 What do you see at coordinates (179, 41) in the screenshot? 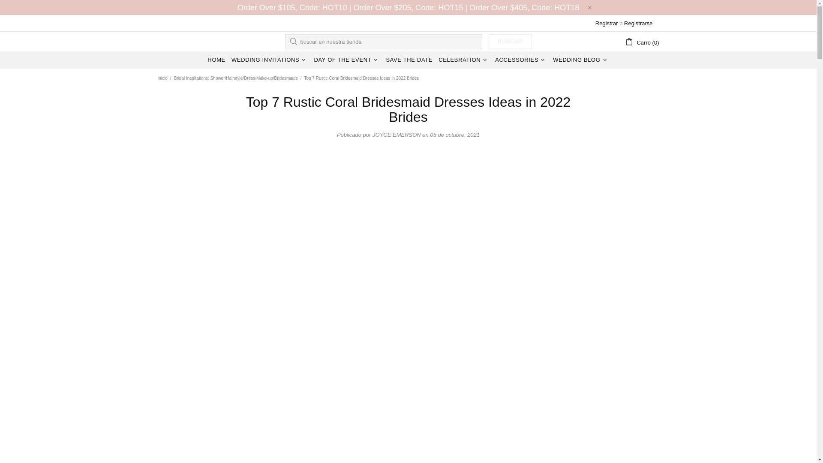
I see `Clear Wedding Invites` at bounding box center [179, 41].